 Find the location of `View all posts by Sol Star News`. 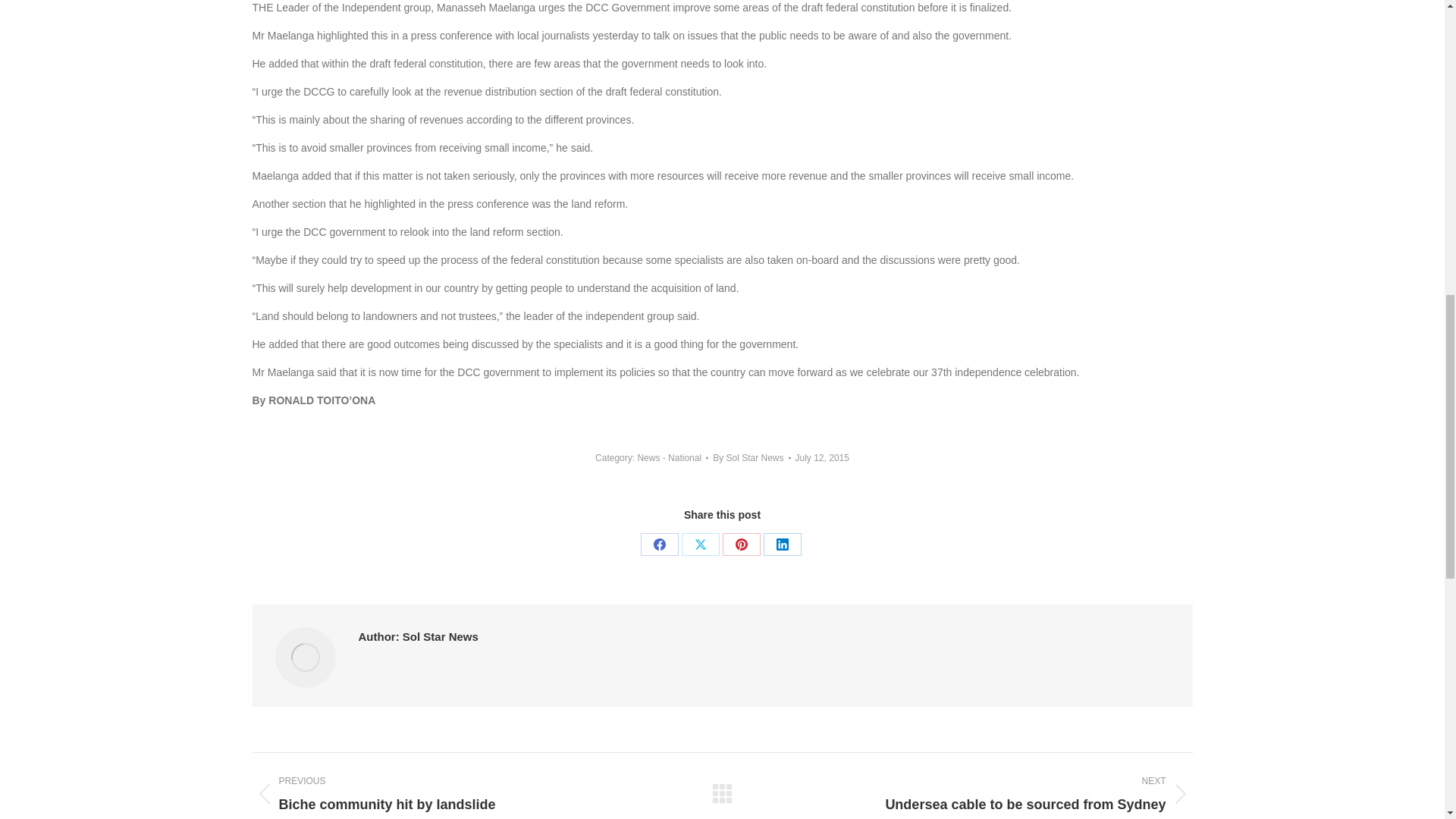

View all posts by Sol Star News is located at coordinates (752, 457).